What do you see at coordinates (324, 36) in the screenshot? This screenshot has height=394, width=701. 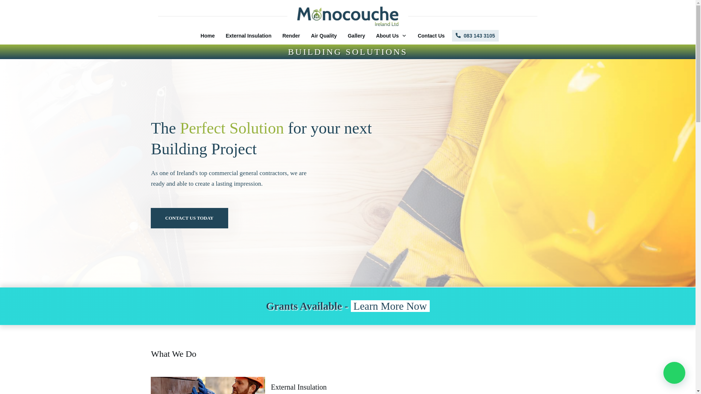 I see `Air Quality` at bounding box center [324, 36].